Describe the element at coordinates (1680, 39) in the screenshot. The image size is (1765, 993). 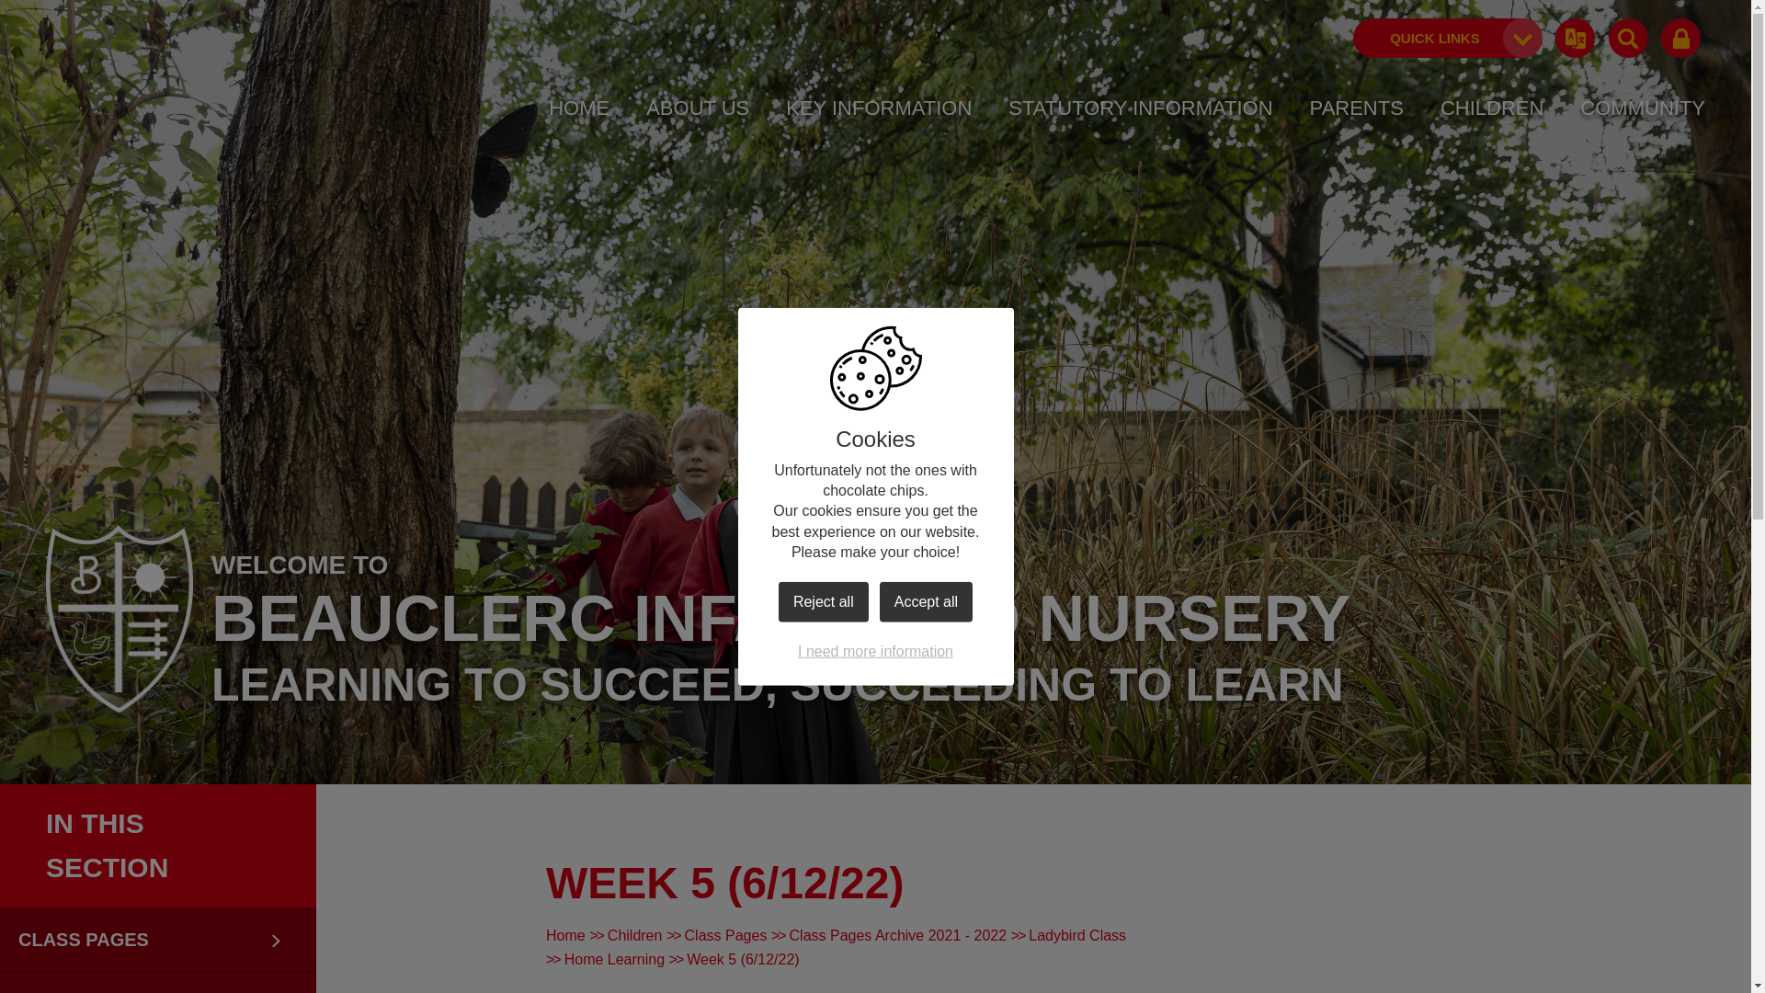
I see `Log in` at that location.